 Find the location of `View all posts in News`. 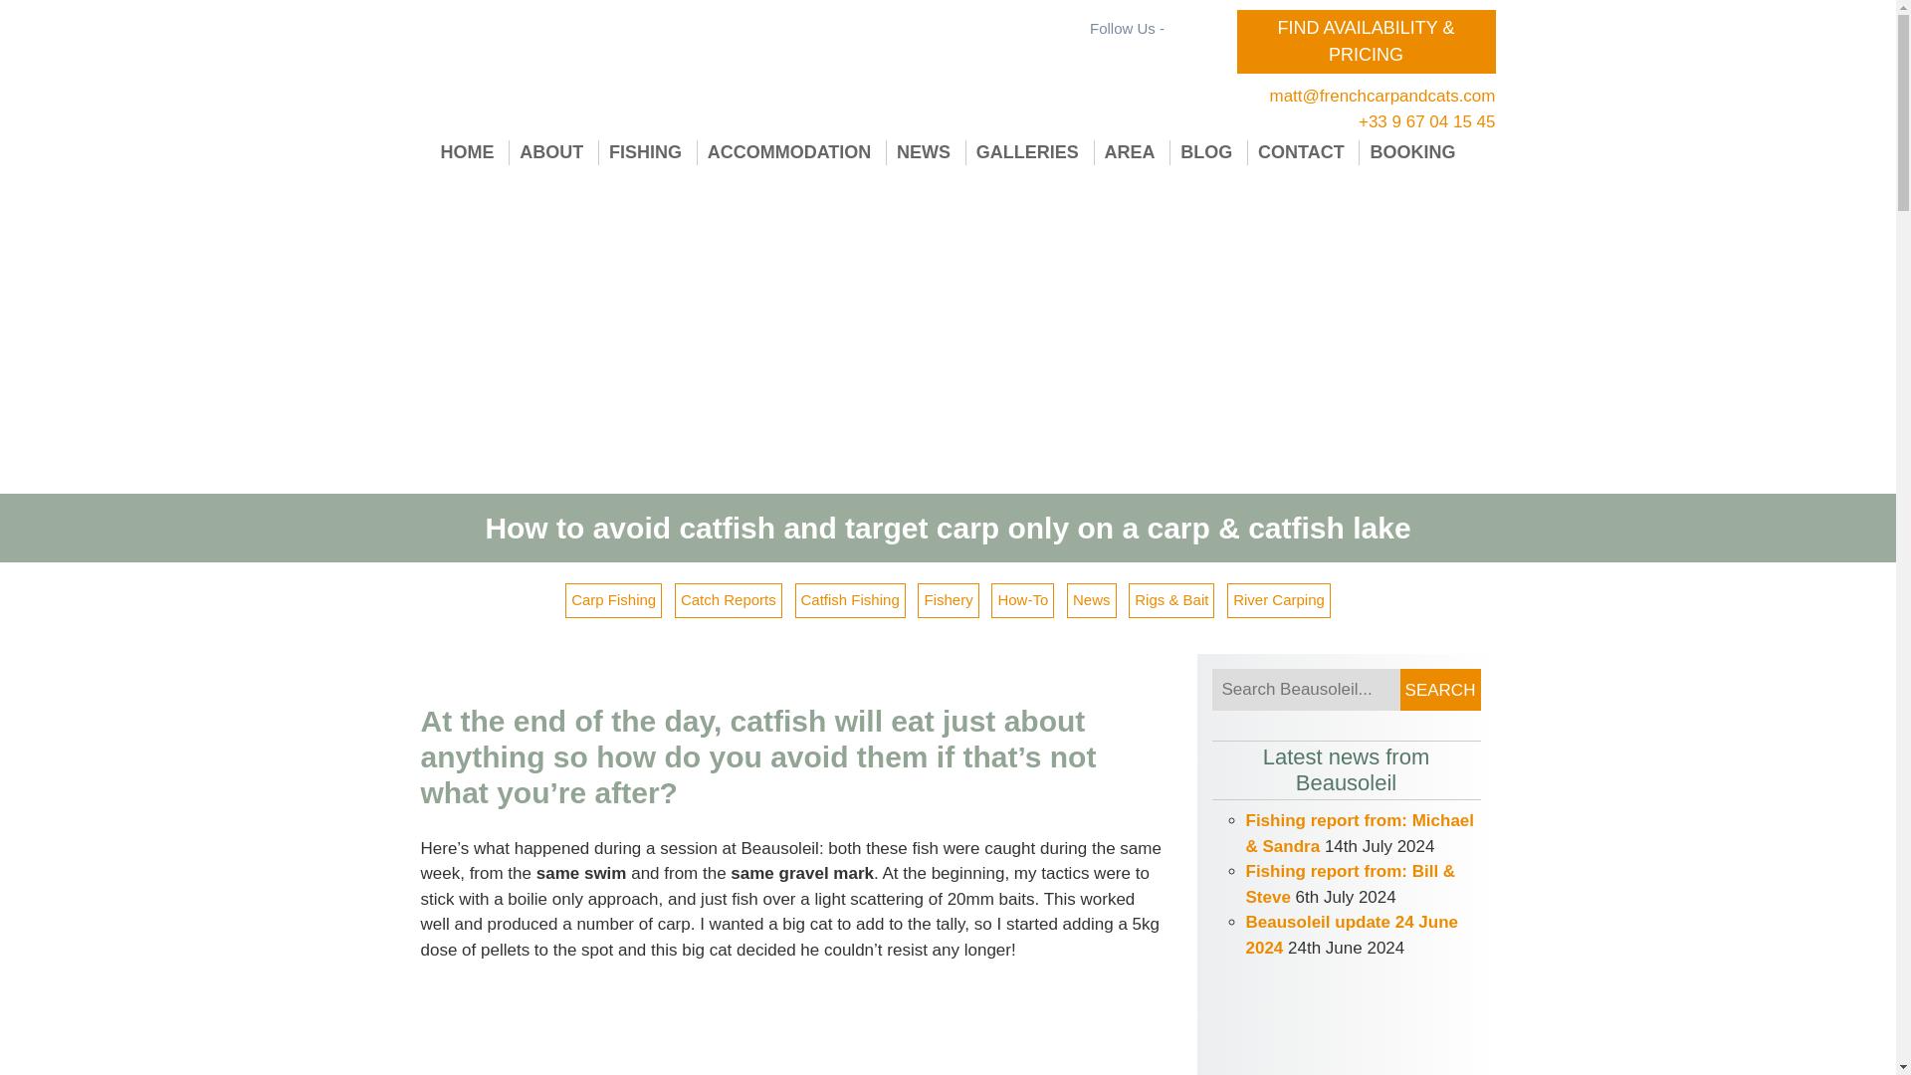

View all posts in News is located at coordinates (1091, 601).